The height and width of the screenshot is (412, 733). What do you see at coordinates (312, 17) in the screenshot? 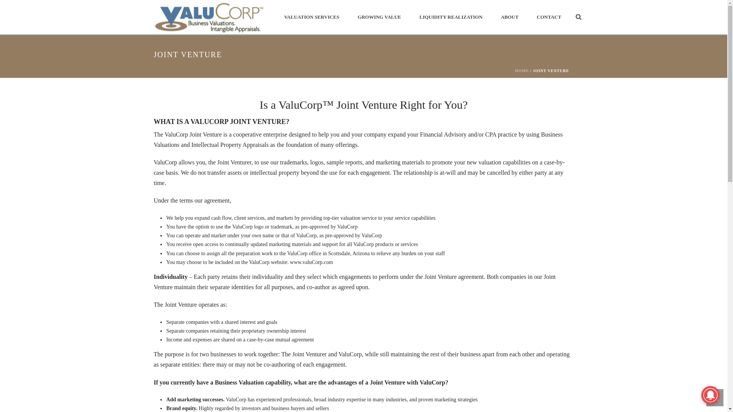
I see `VALUATION SERVICES` at bounding box center [312, 17].